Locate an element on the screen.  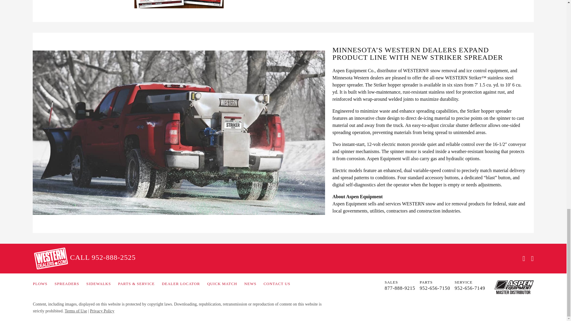
952-656-7150 is located at coordinates (435, 288).